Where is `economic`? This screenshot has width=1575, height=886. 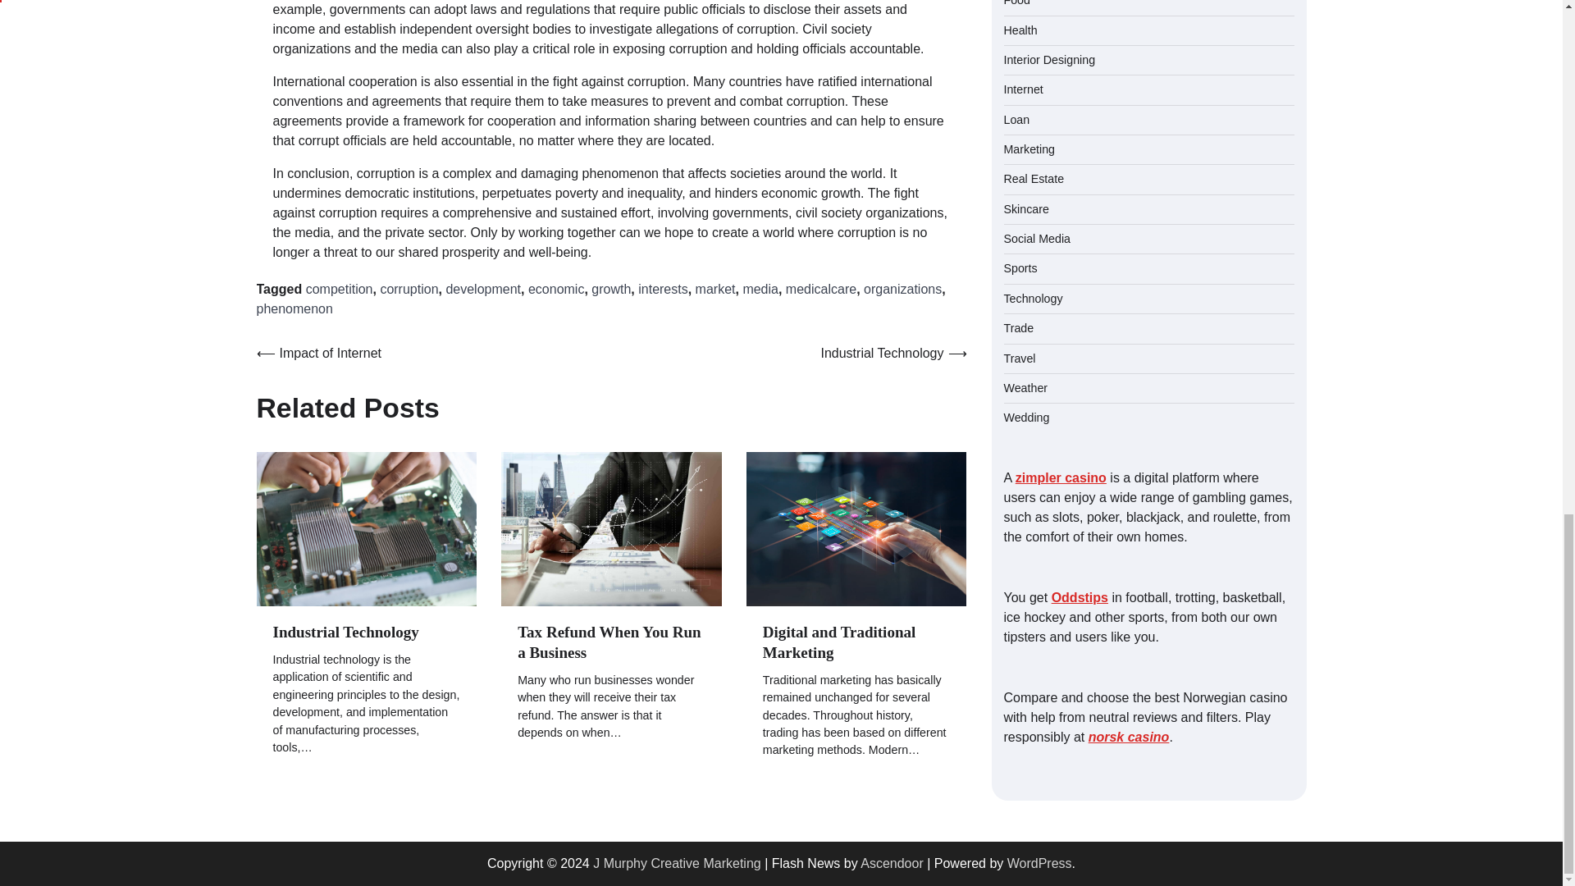
economic is located at coordinates (556, 289).